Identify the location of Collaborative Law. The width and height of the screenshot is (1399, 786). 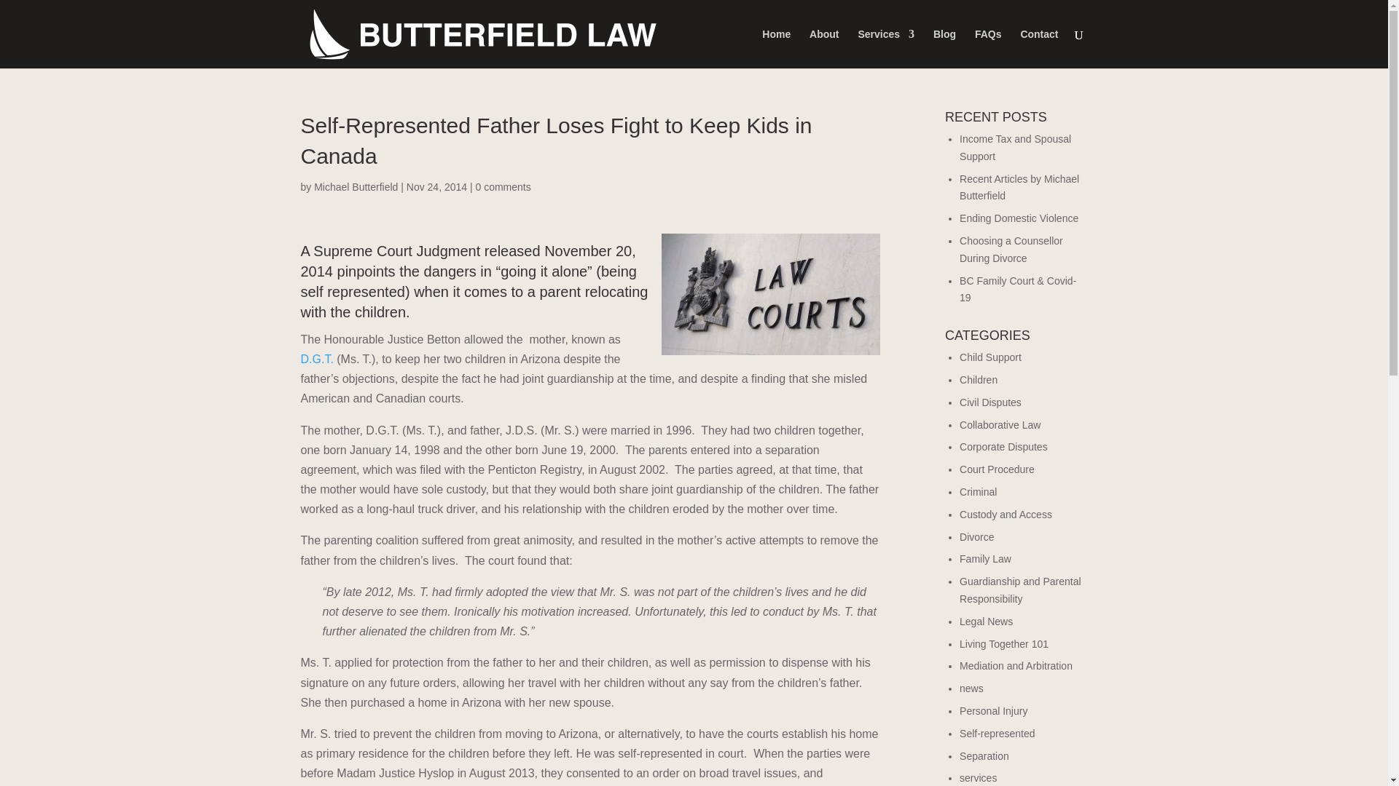
(1000, 424).